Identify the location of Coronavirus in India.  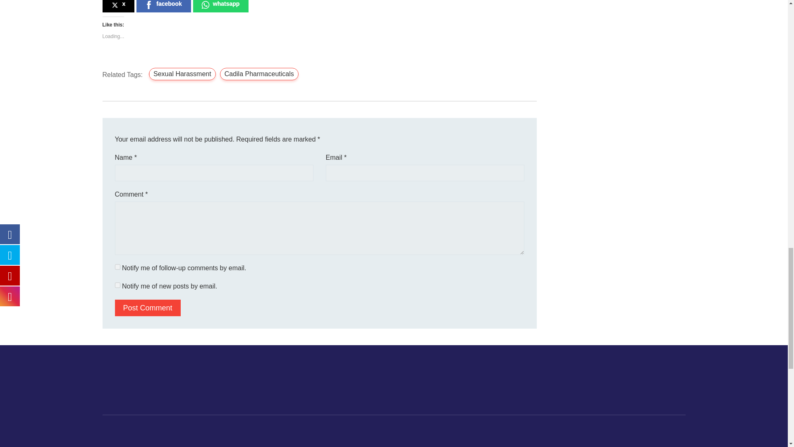
(259, 74).